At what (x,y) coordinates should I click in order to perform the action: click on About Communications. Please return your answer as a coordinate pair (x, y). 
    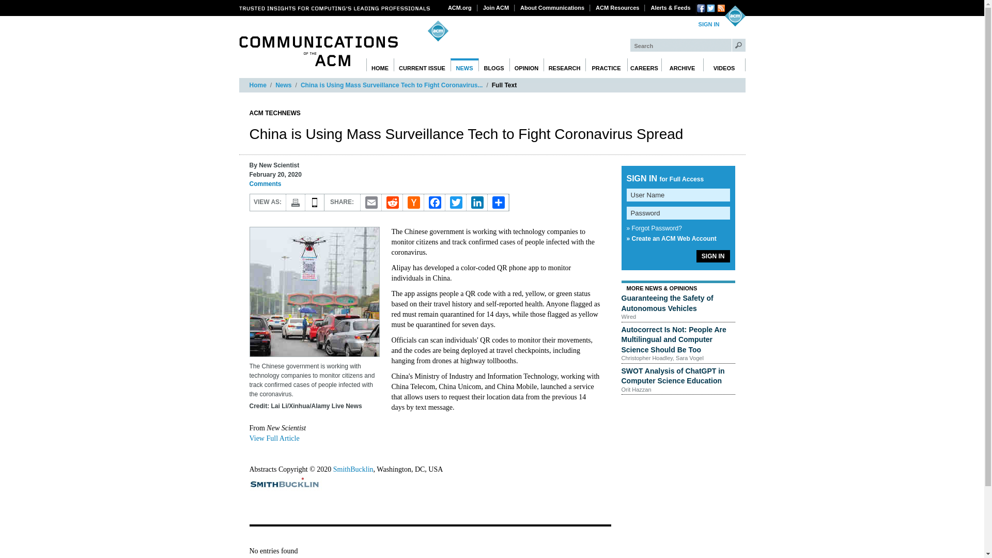
    Looking at the image, I should click on (552, 7).